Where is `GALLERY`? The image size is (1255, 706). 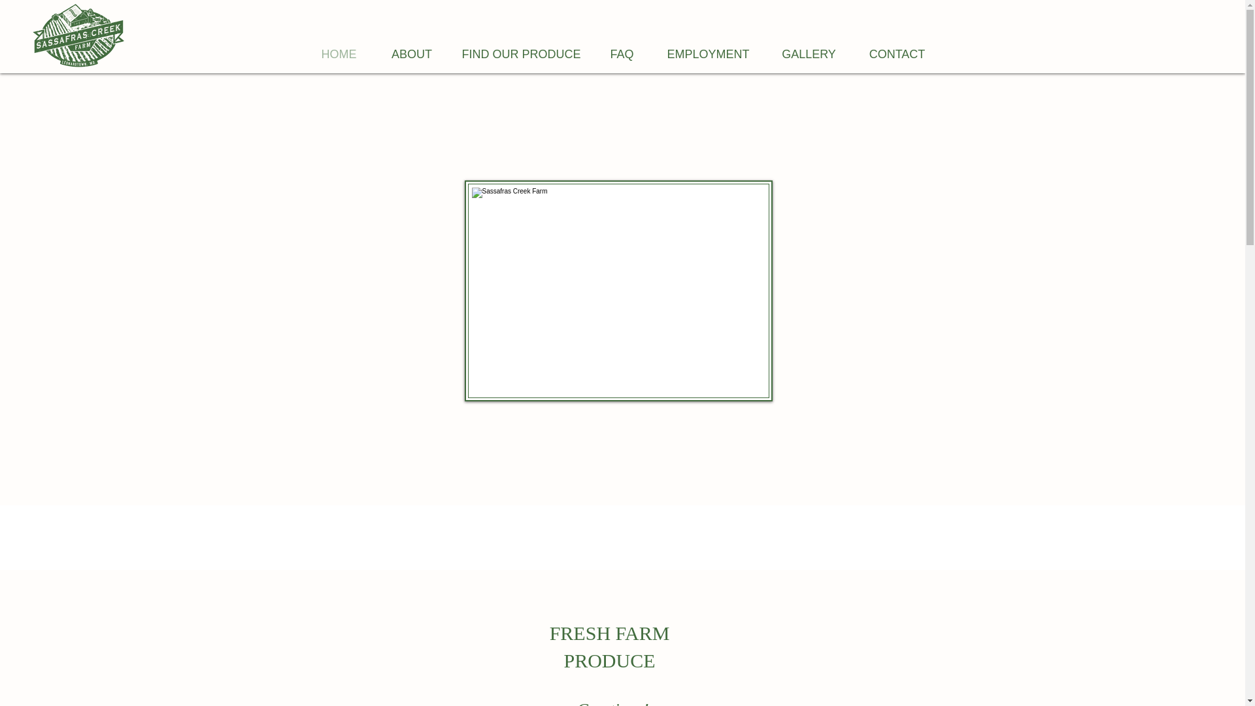 GALLERY is located at coordinates (809, 54).